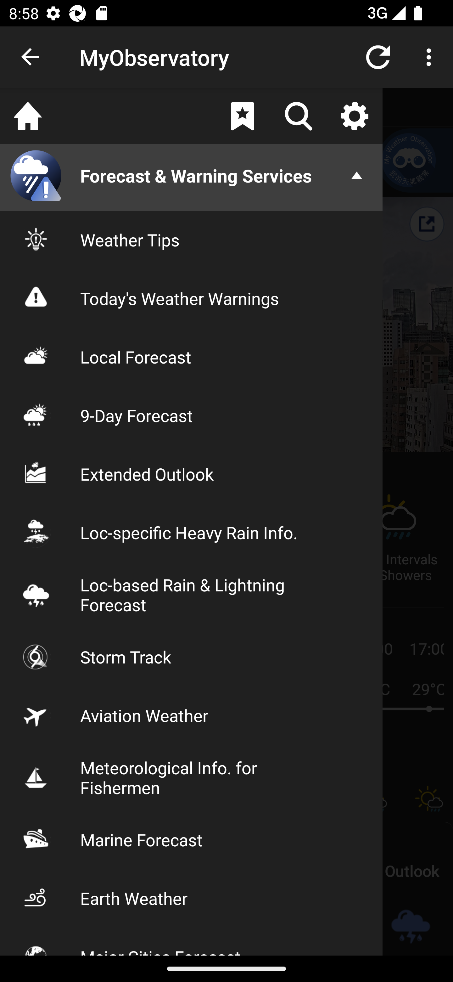  Describe the element at coordinates (242, 116) in the screenshot. I see `Bookmark Manager` at that location.